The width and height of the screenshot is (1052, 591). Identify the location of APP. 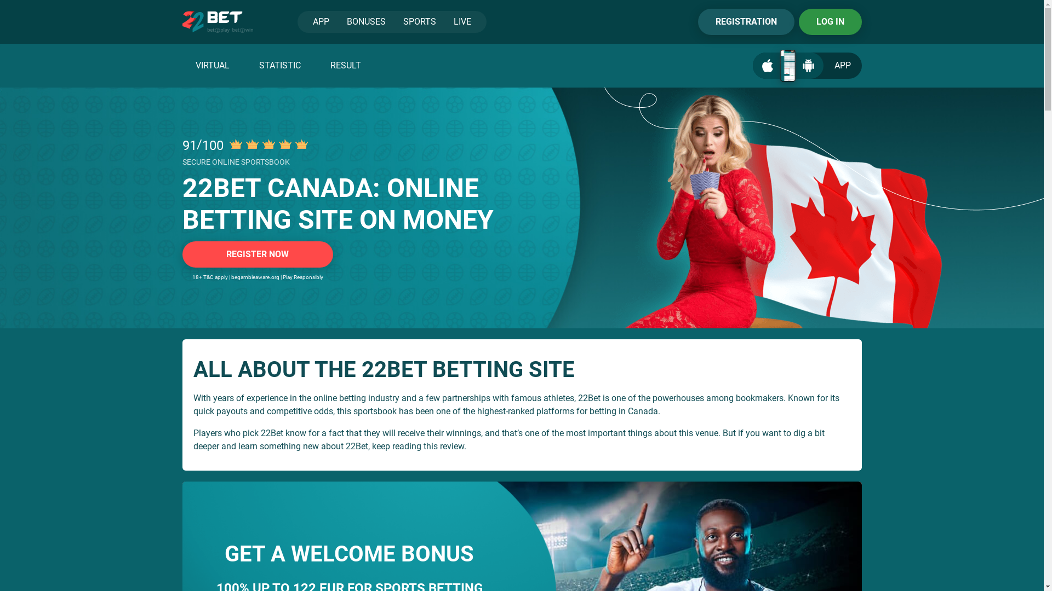
(808, 66).